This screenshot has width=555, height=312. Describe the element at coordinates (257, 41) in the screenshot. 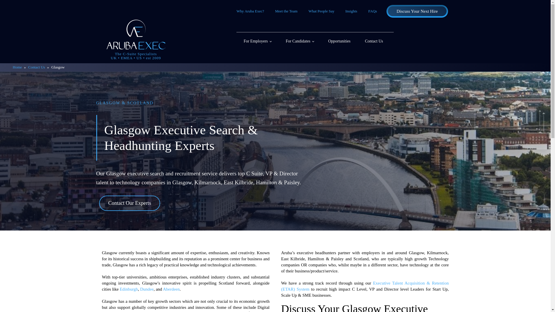

I see `For Employers` at that location.